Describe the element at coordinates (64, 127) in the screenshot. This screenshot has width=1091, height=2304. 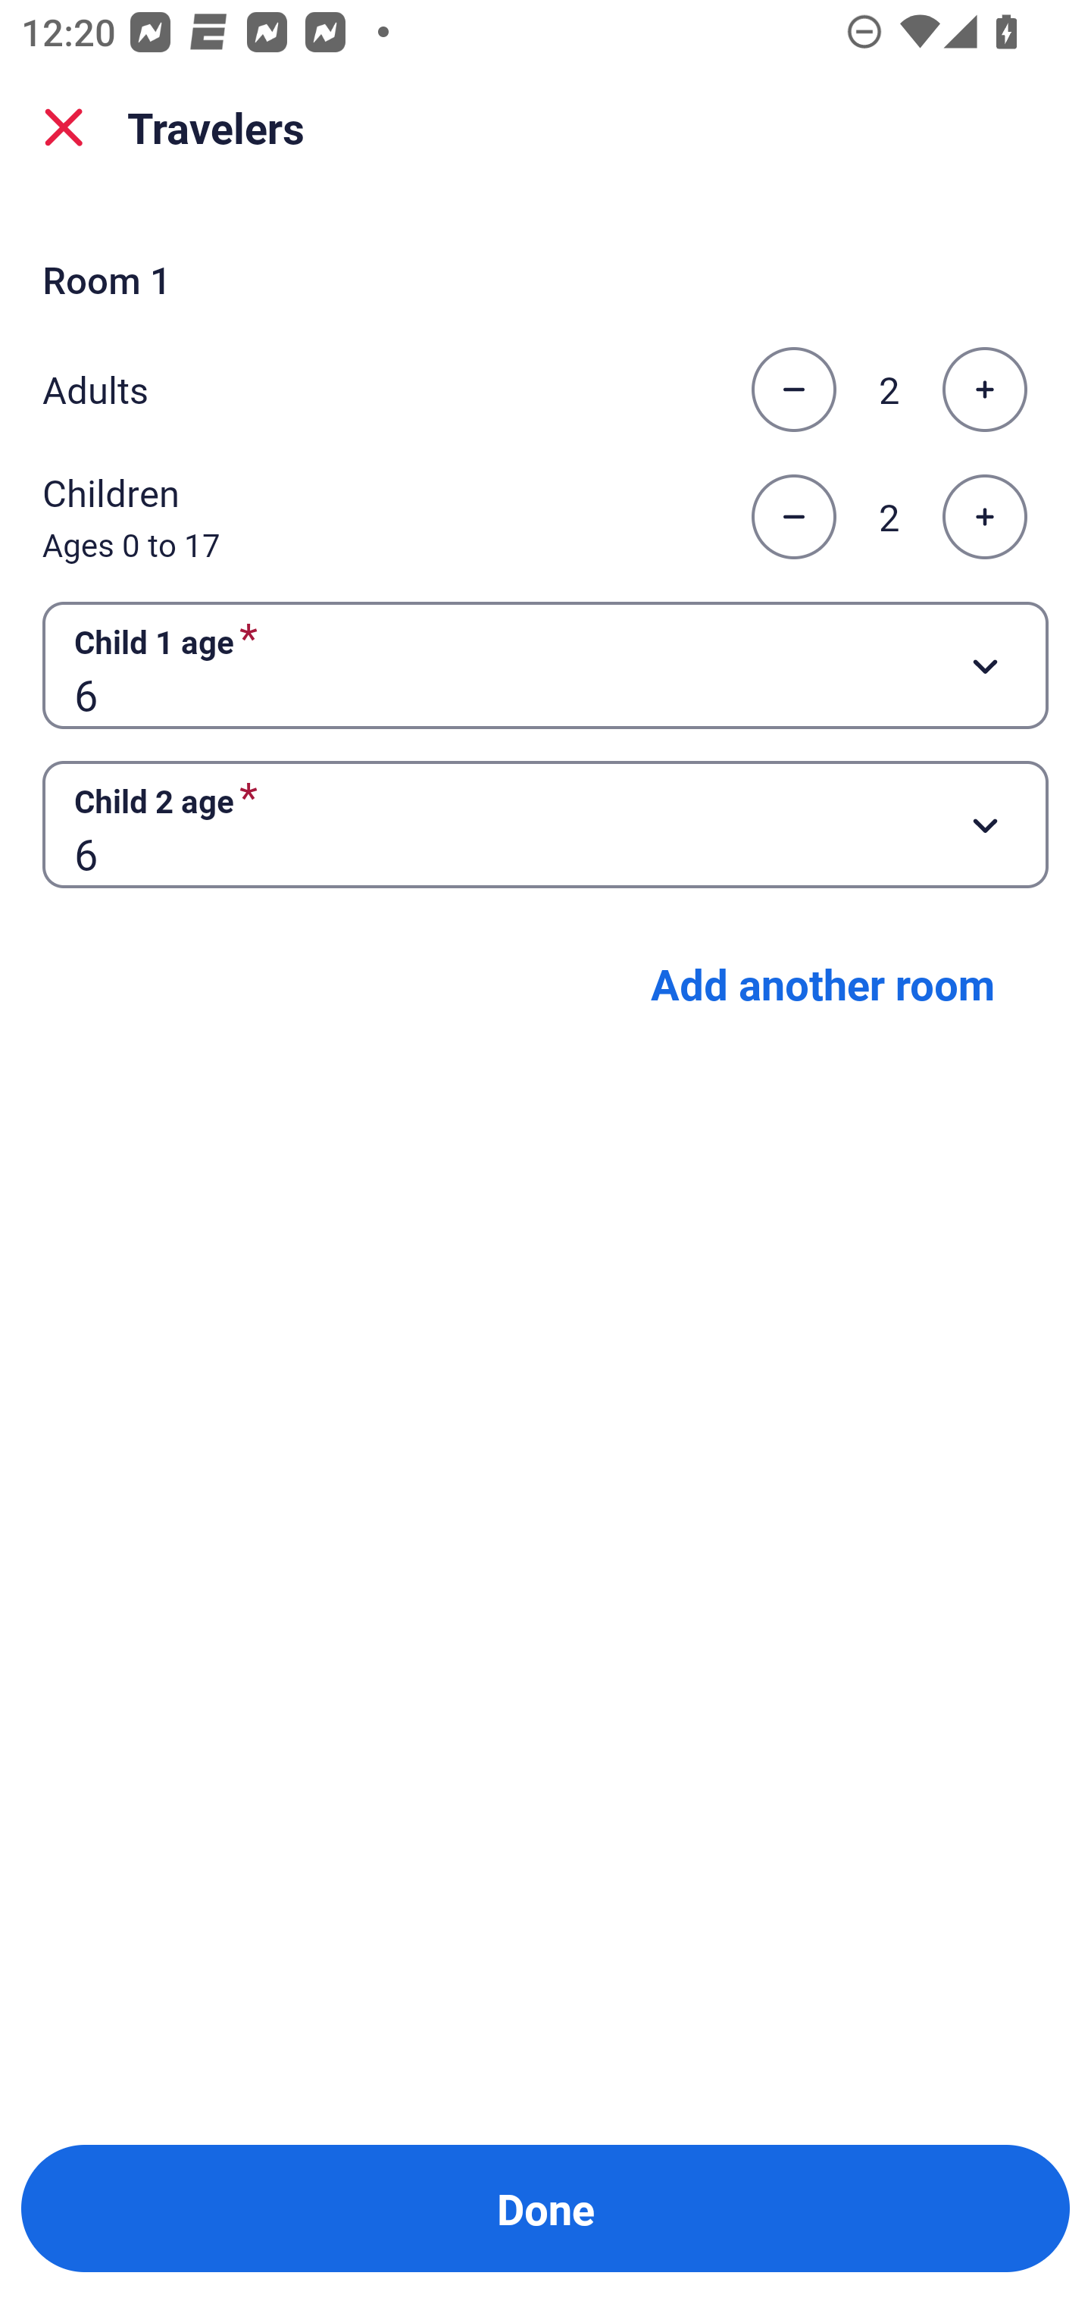
I see `close` at that location.